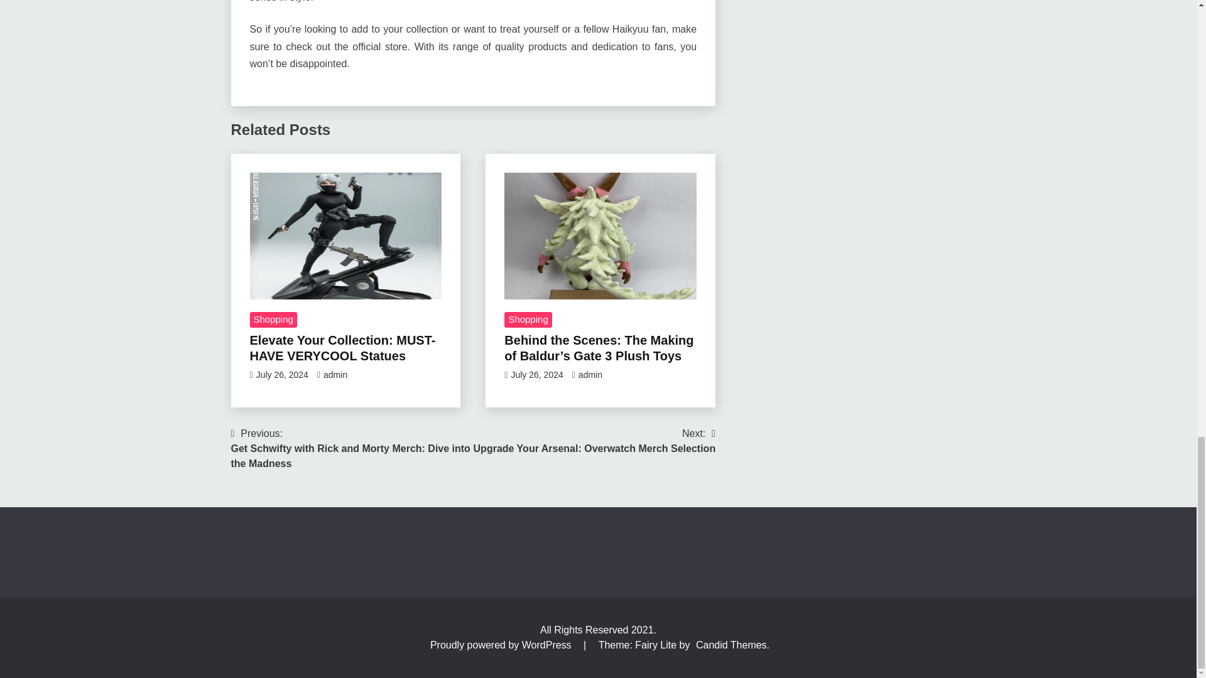  Describe the element at coordinates (590, 374) in the screenshot. I see `admin` at that location.